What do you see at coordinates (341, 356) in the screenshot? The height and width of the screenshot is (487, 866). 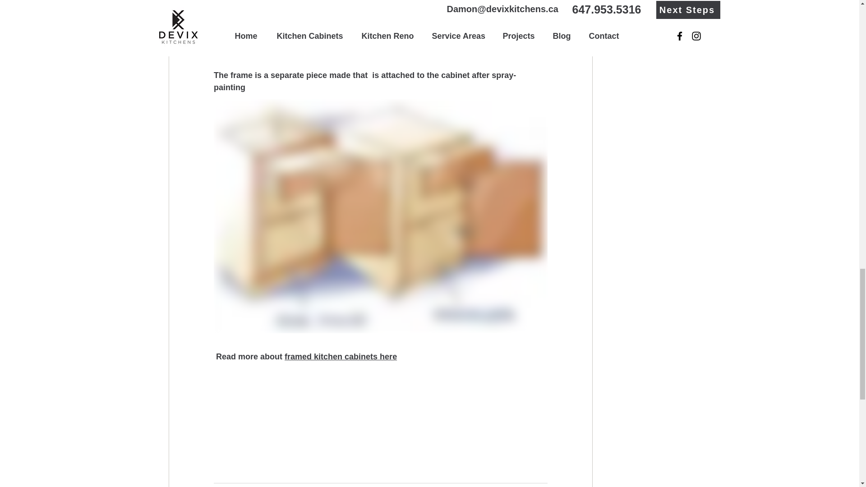 I see `framed kitchen cabinets here` at bounding box center [341, 356].